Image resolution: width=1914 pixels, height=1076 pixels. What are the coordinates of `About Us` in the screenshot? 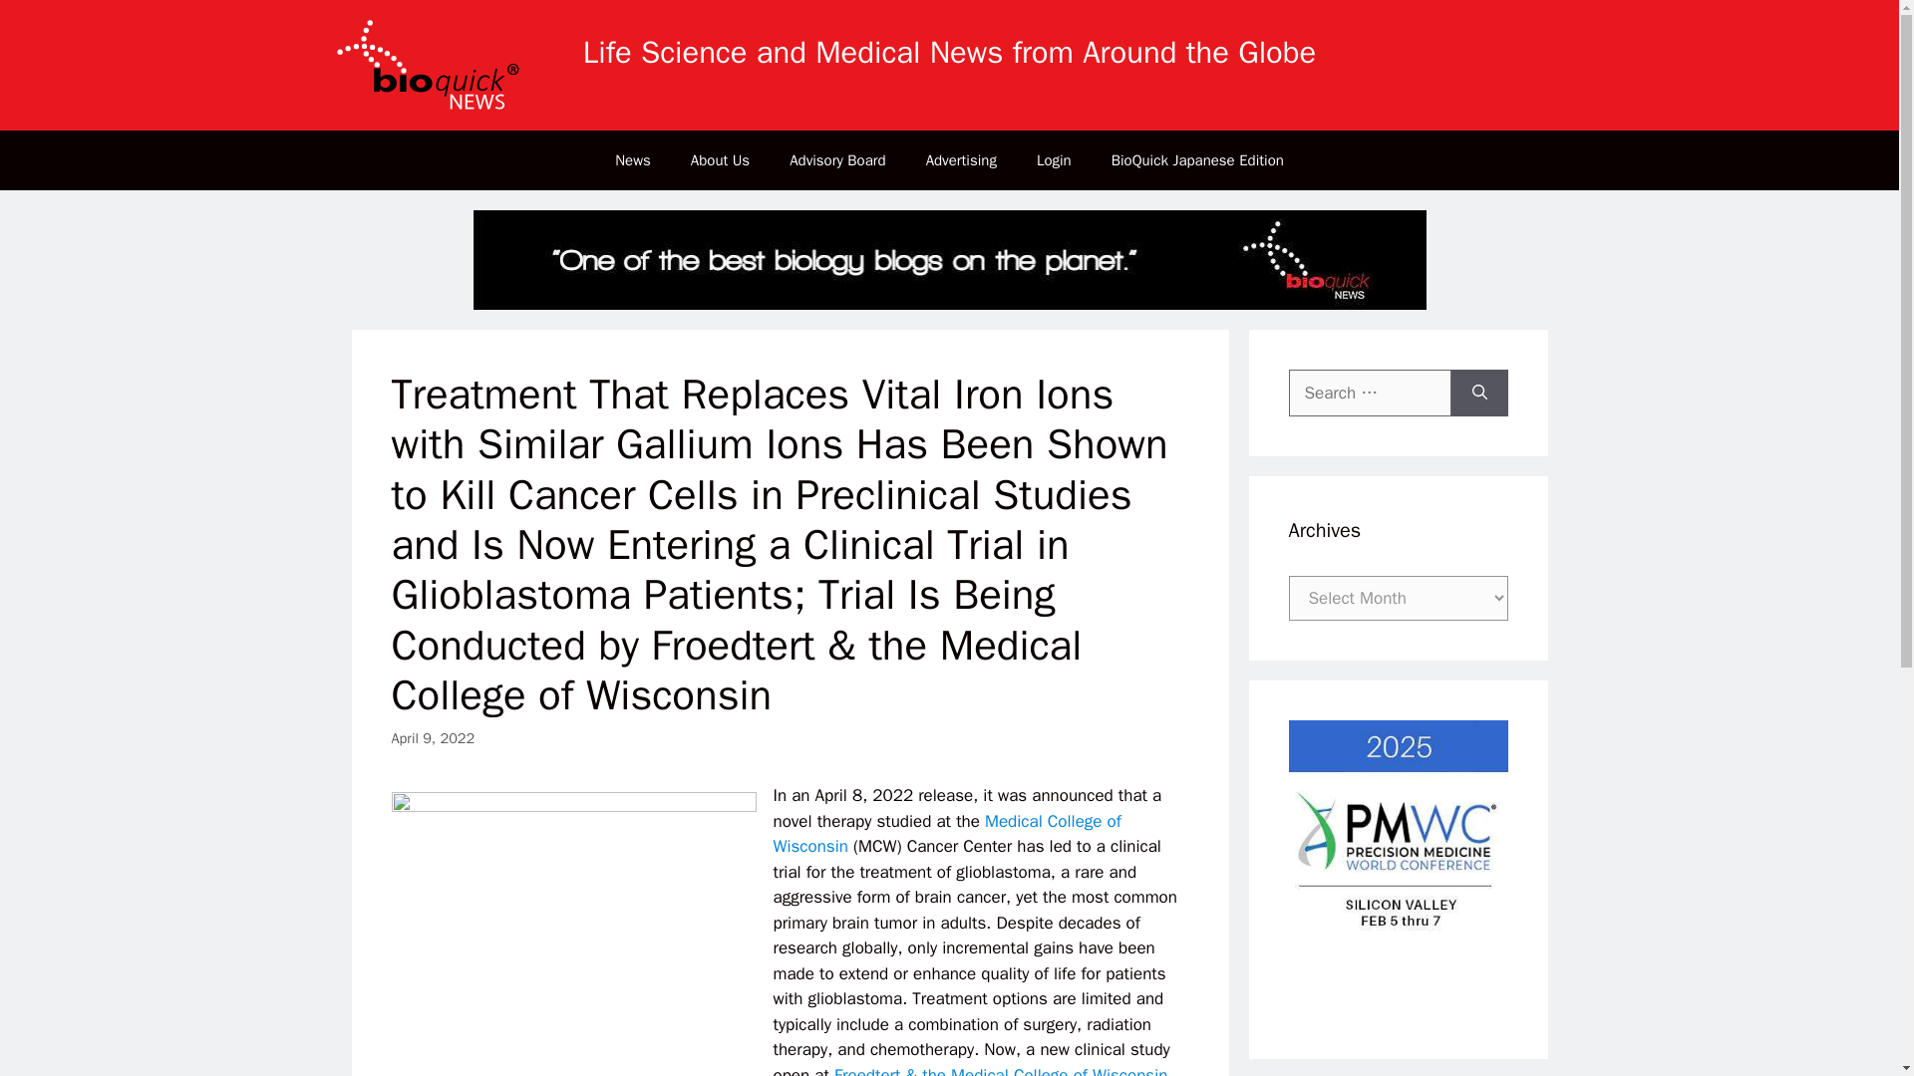 It's located at (720, 159).